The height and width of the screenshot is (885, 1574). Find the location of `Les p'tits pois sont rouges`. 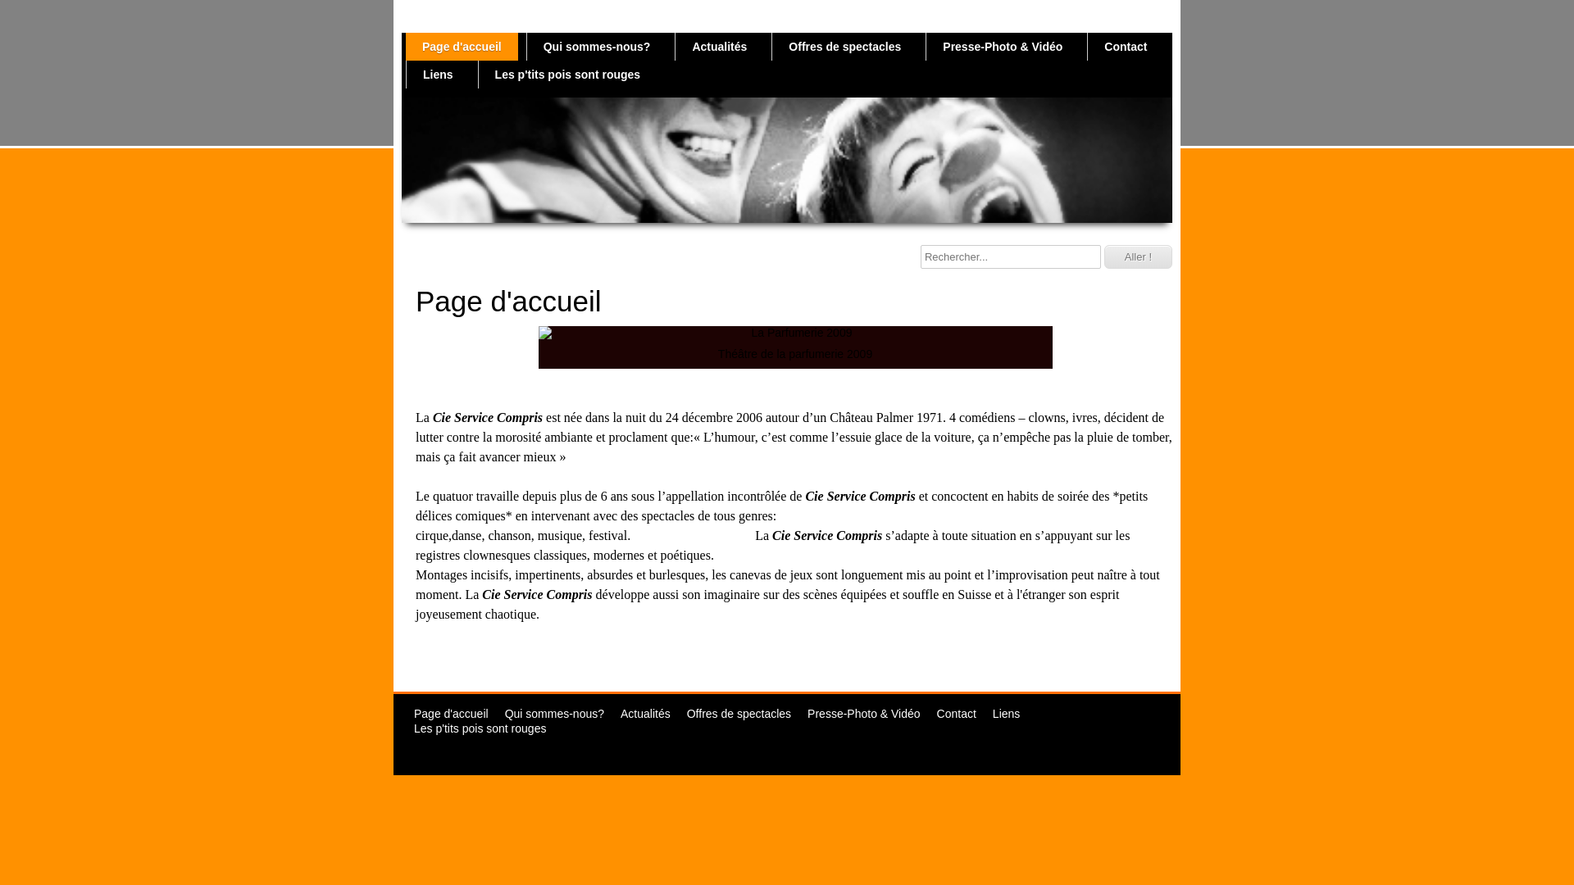

Les p'tits pois sont rouges is located at coordinates (568, 75).